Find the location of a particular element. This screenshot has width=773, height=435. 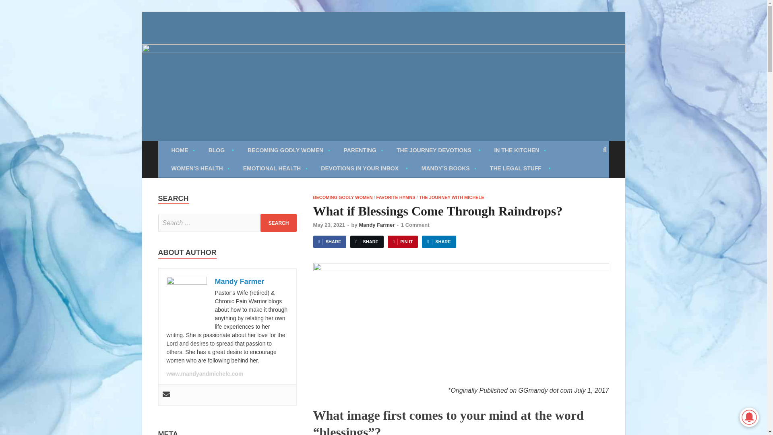

EMOTIONAL HEALTH is located at coordinates (275, 168).